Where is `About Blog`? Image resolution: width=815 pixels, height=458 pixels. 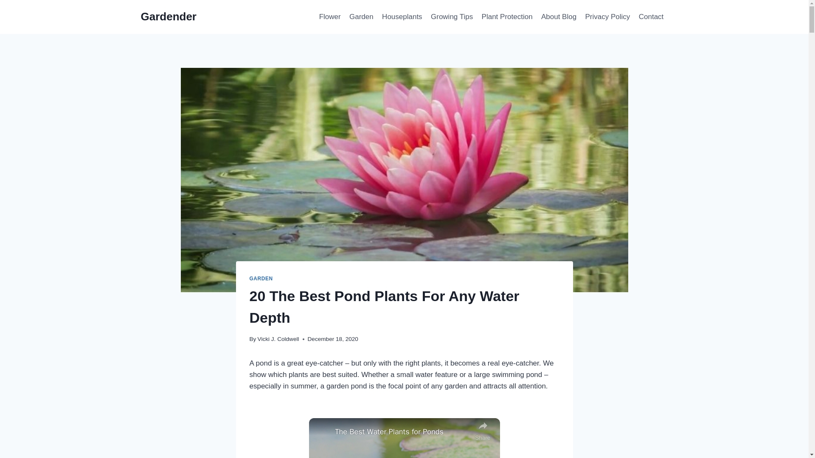
About Blog is located at coordinates (559, 17).